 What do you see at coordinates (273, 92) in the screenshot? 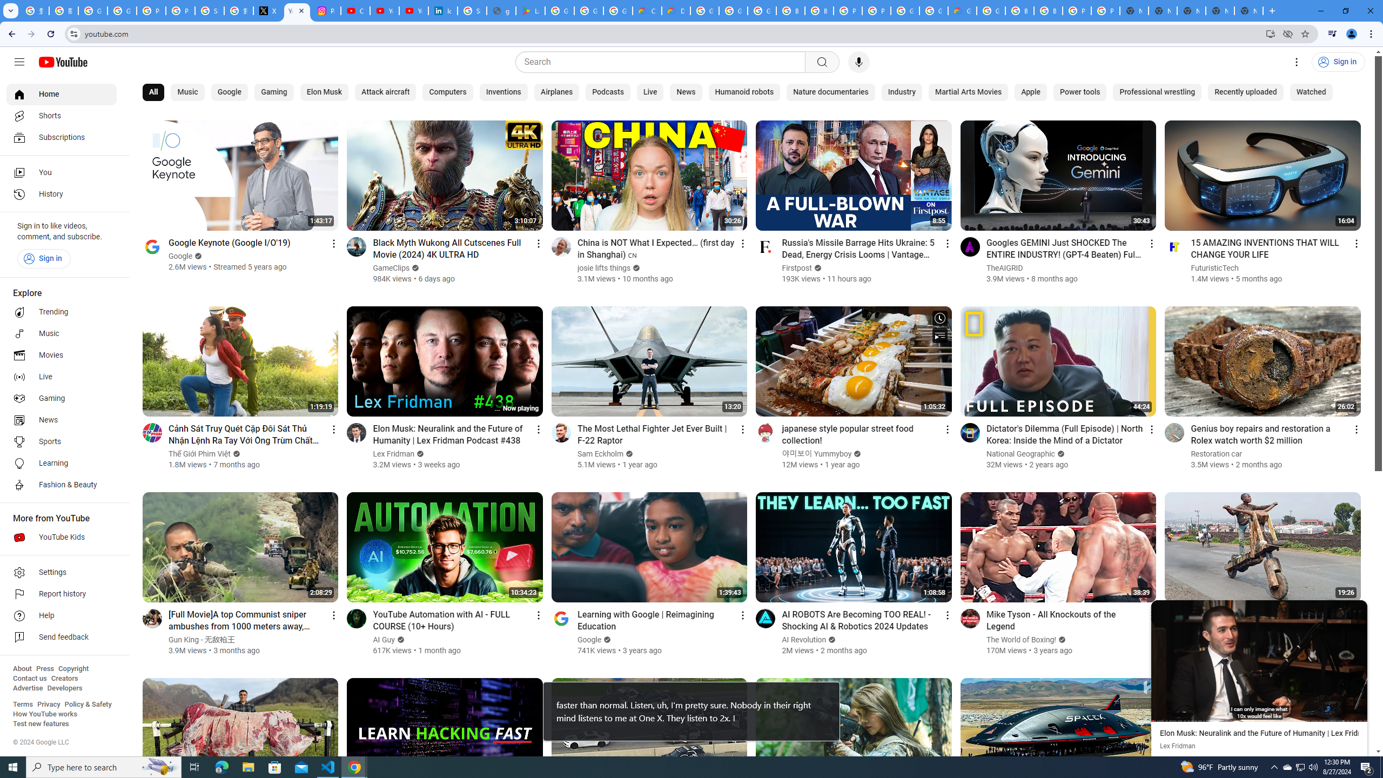
I see `Gaming` at bounding box center [273, 92].